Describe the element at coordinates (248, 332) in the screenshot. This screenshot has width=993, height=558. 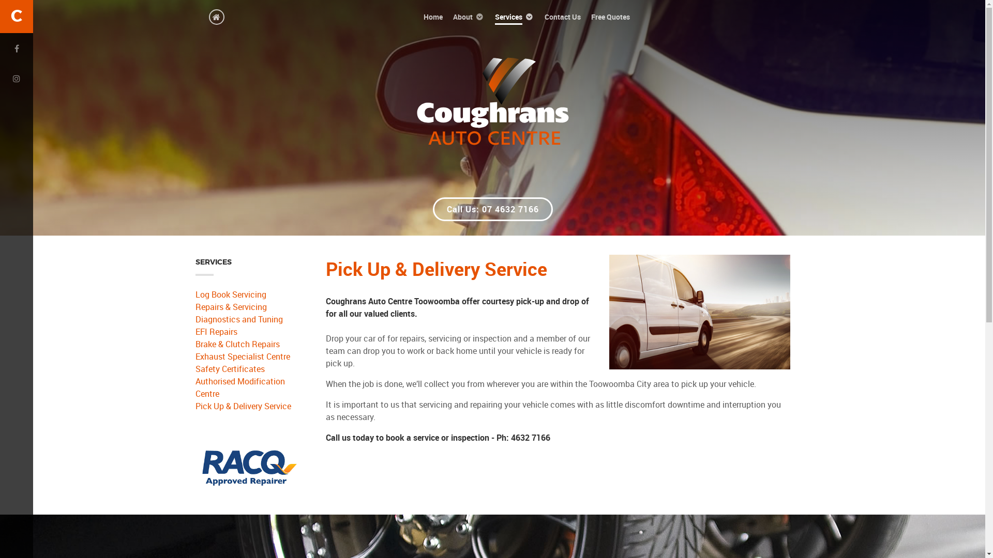
I see `EFI Repairs` at that location.